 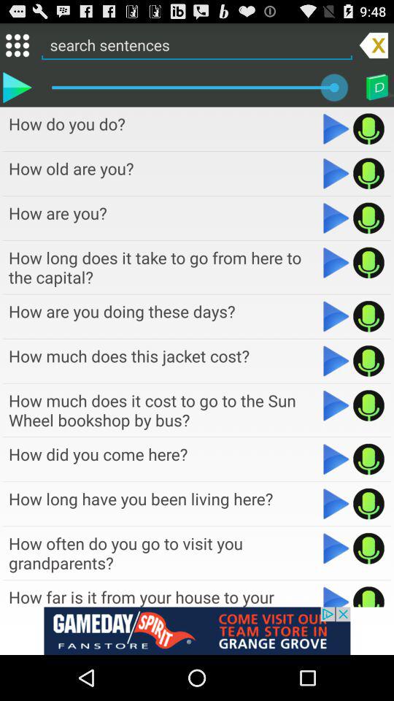 I want to click on play option, so click(x=336, y=316).